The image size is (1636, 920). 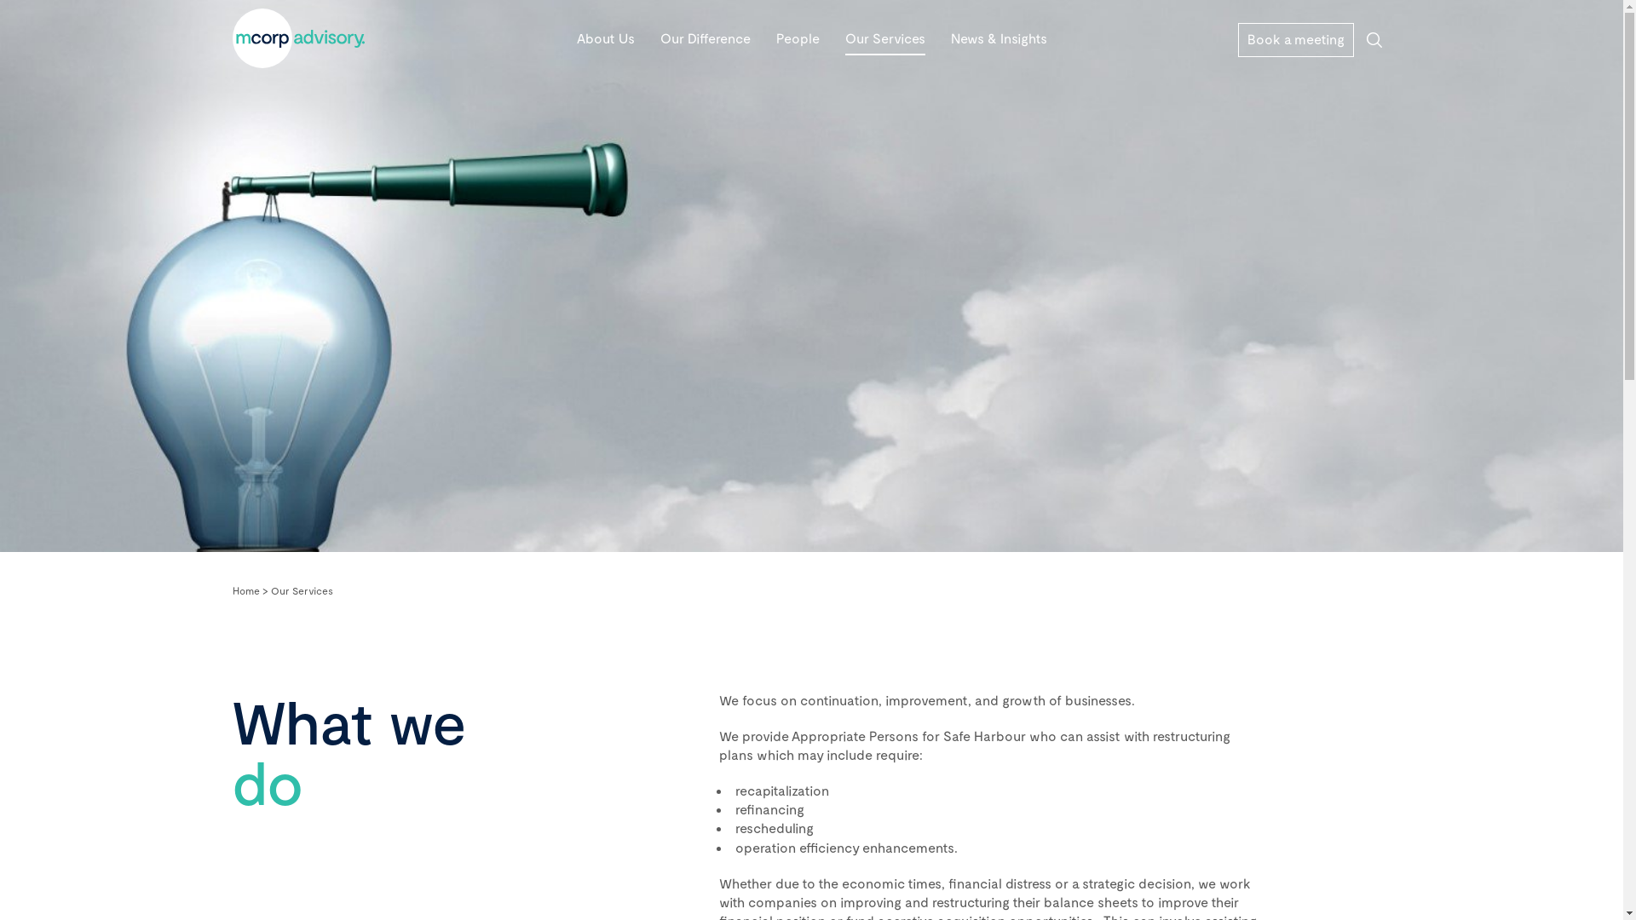 I want to click on News & Insights, so click(x=999, y=38).